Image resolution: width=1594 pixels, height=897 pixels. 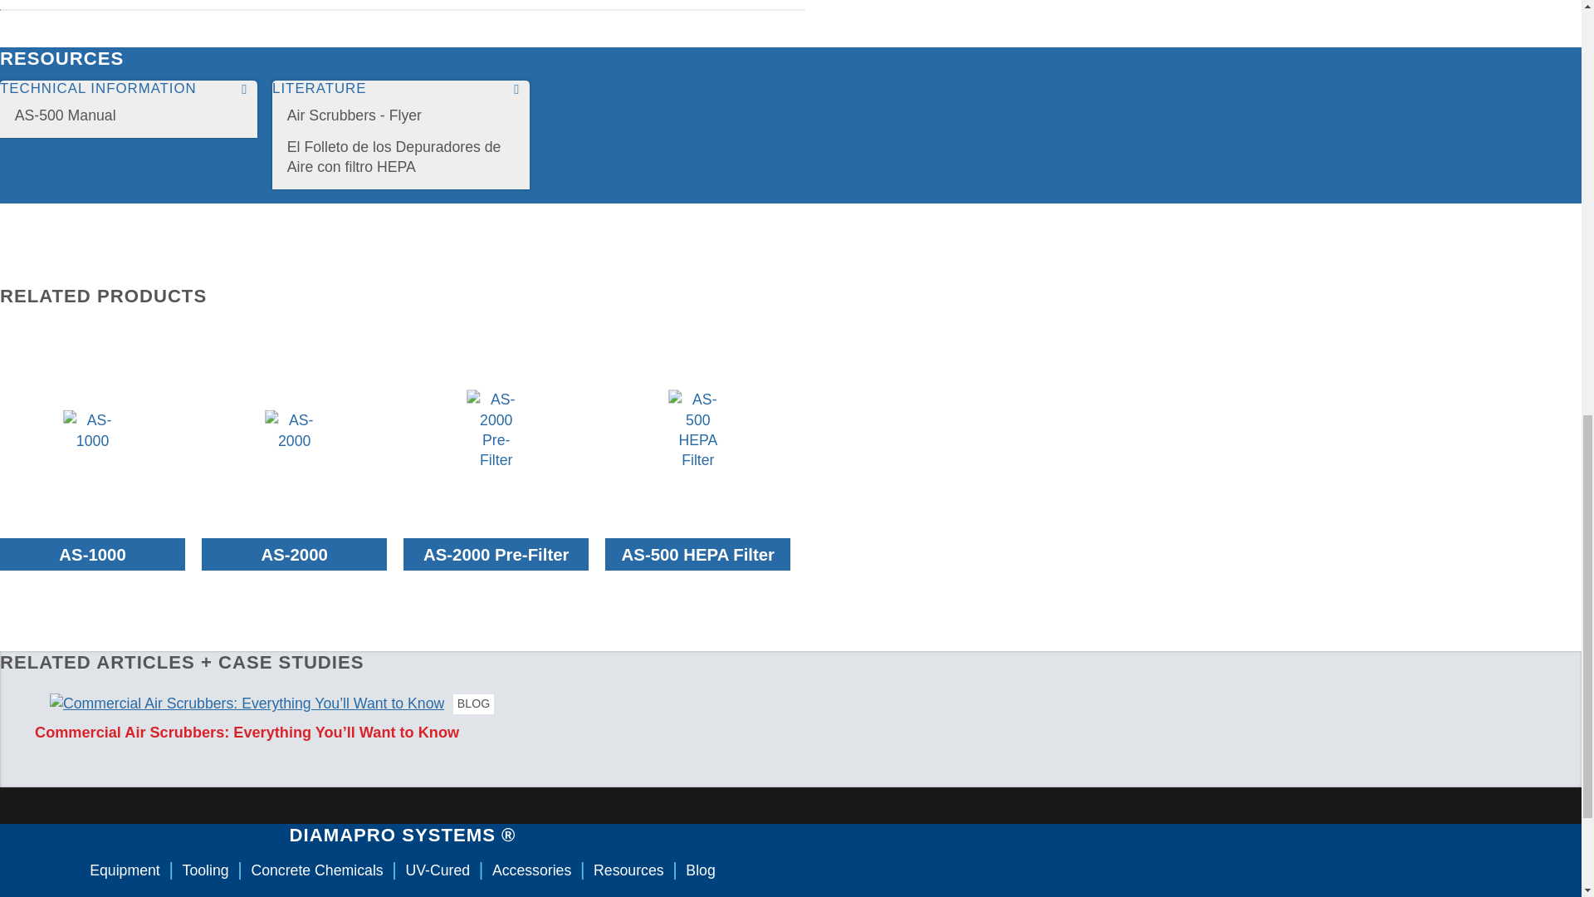 What do you see at coordinates (697, 555) in the screenshot?
I see `AS-500 HEPA Filter` at bounding box center [697, 555].